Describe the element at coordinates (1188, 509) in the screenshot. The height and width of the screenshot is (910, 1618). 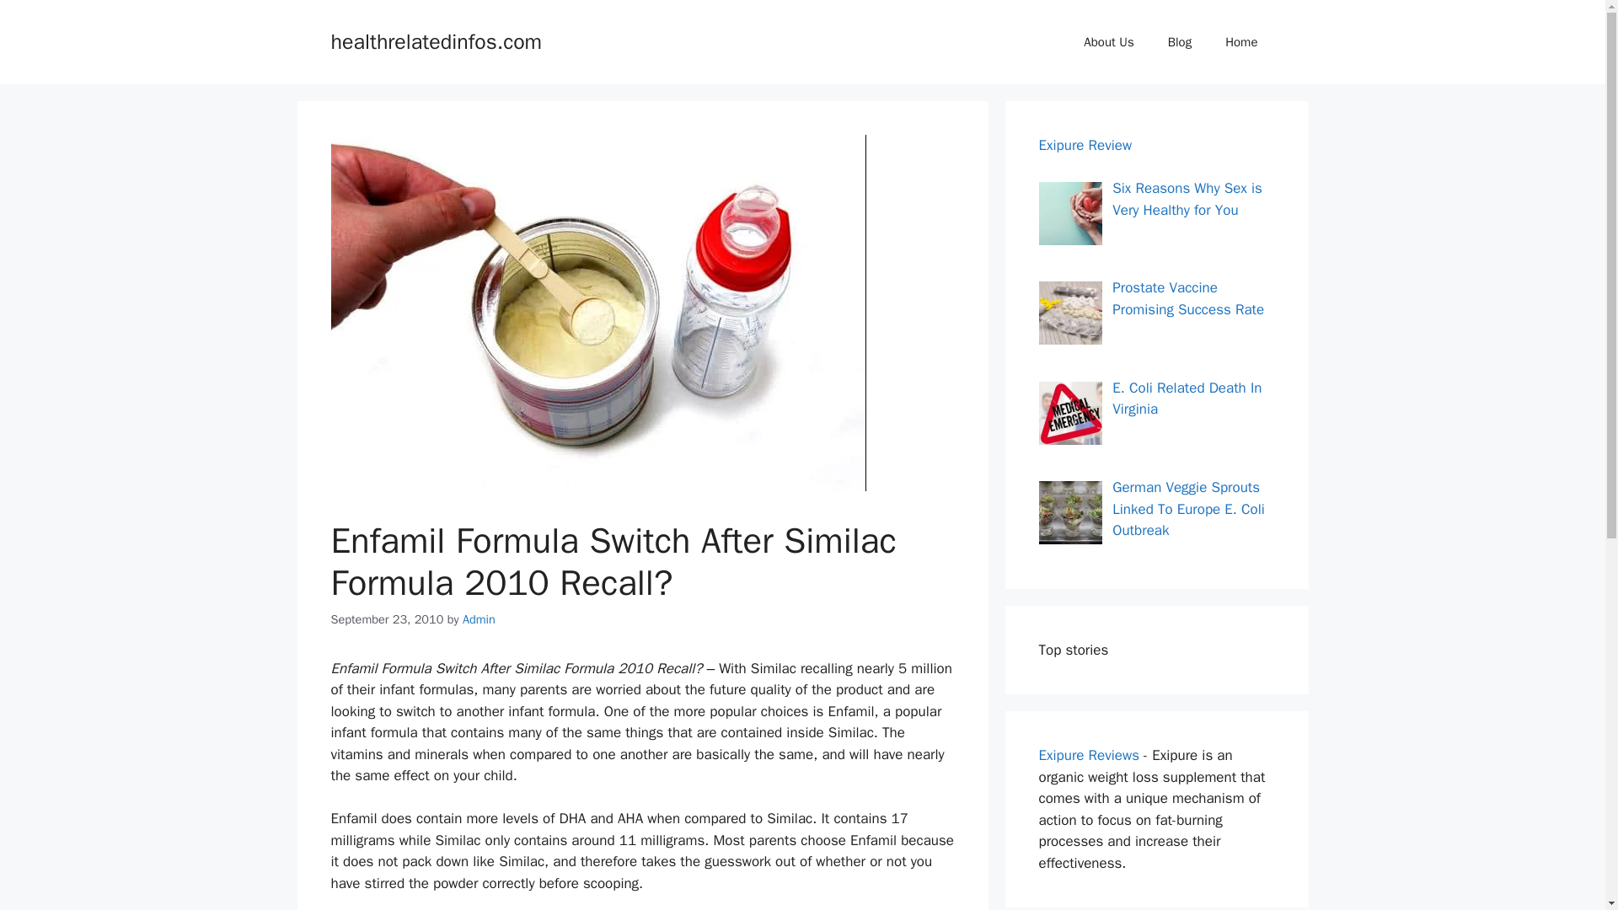
I see `German Veggie Sprouts Linked To Europe E. Coli Outbreak` at that location.